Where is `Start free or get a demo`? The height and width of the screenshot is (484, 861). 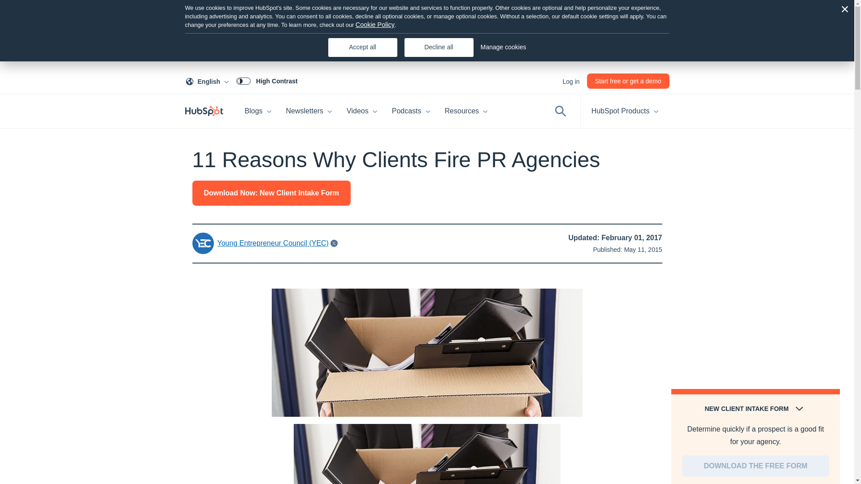
Start free or get a demo is located at coordinates (309, 111).